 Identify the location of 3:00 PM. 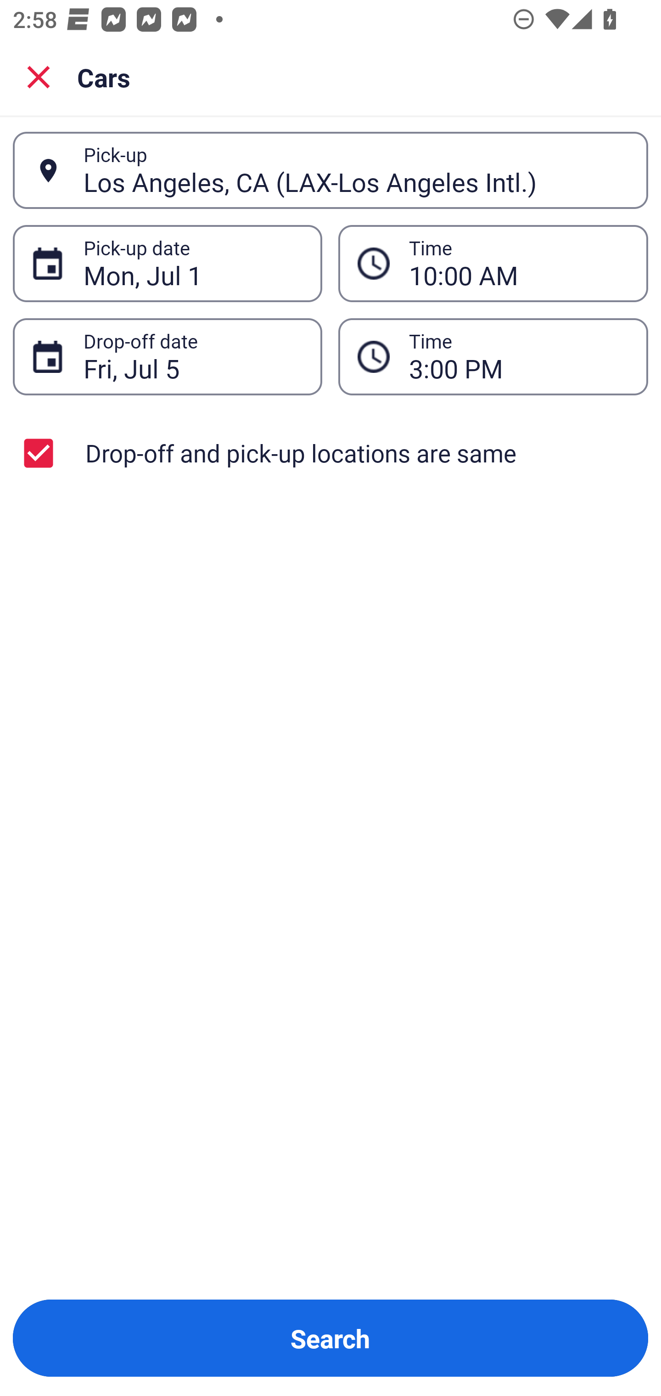
(493, 356).